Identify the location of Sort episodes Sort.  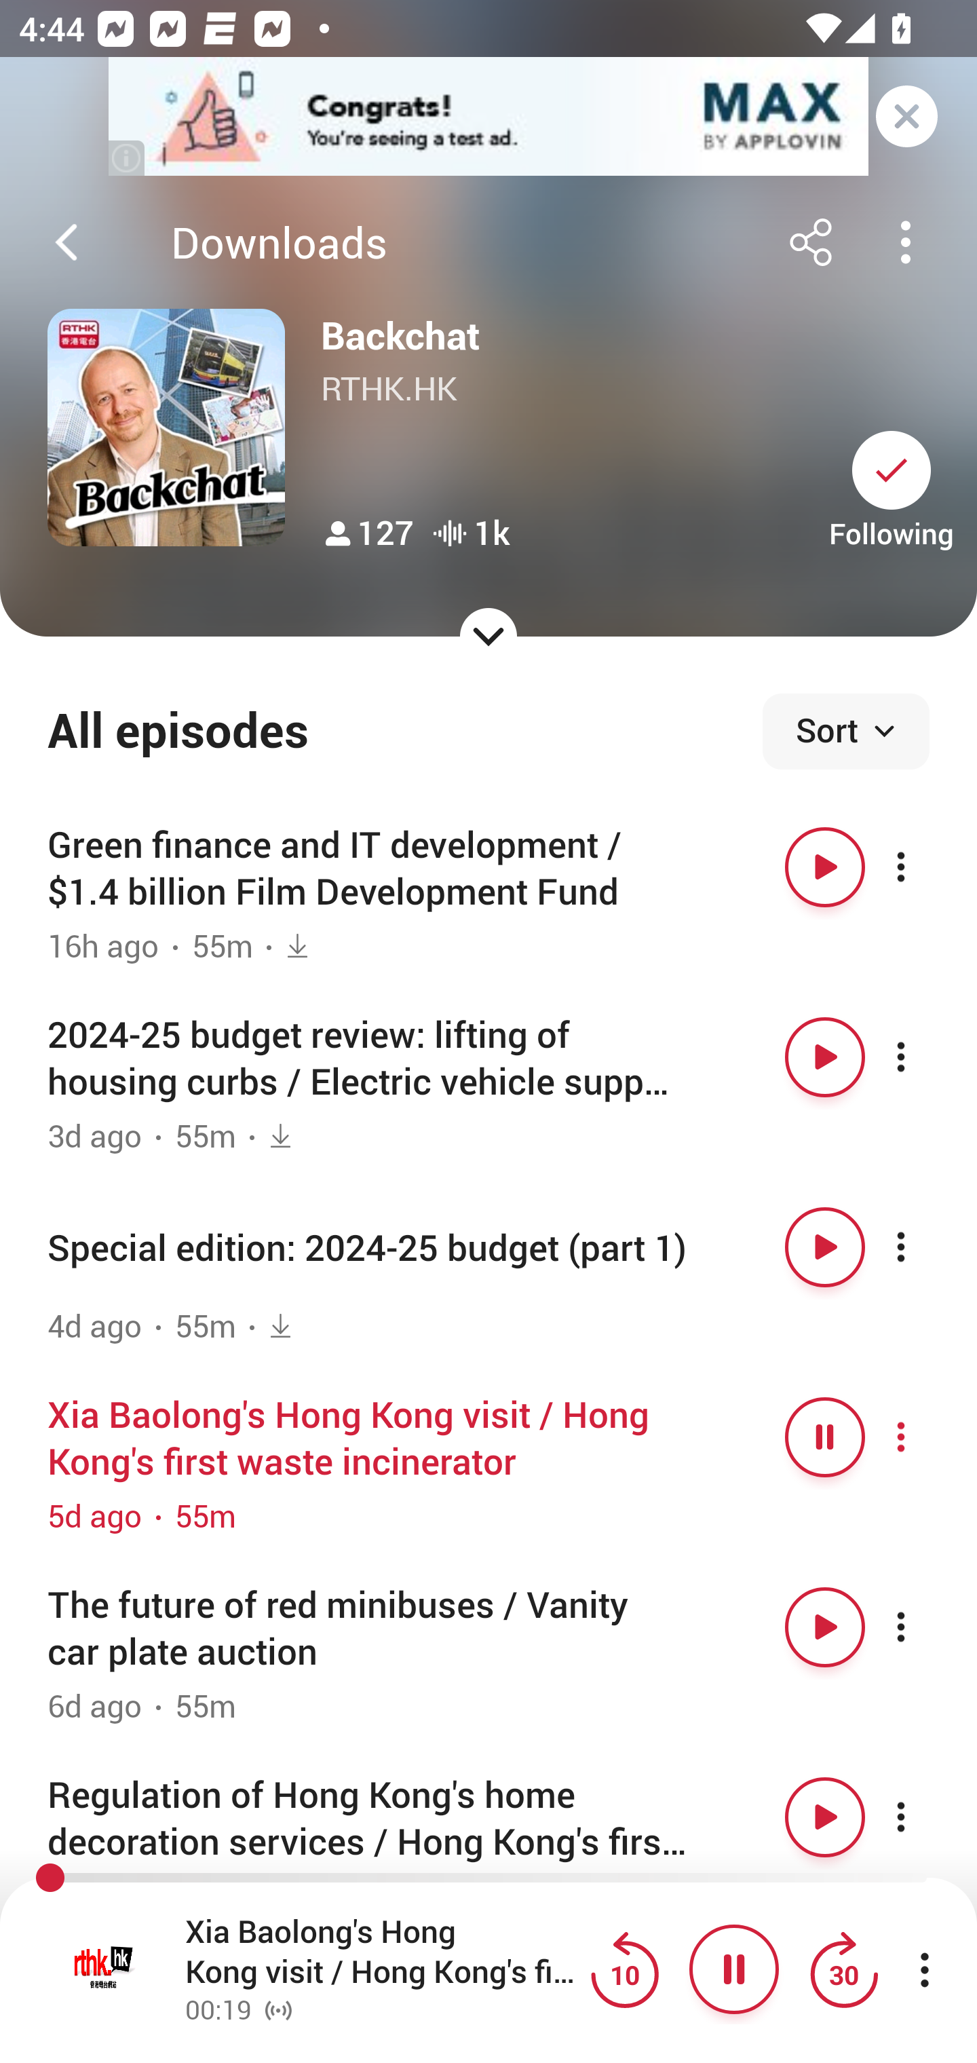
(845, 731).